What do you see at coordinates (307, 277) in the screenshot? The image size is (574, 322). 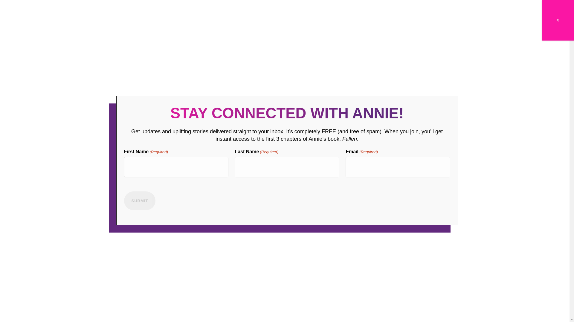 I see `OUR TEAM` at bounding box center [307, 277].